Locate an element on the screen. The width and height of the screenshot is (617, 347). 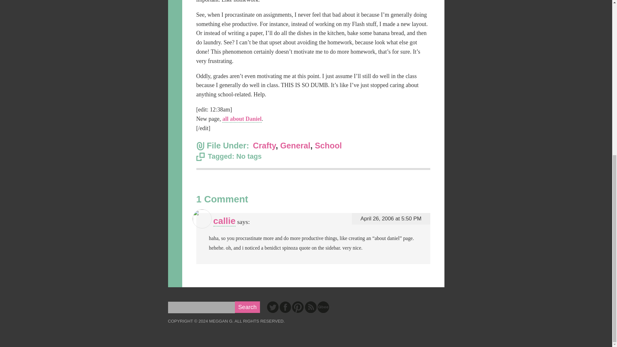
April 26, 2006 at 5:50 PM is located at coordinates (391, 218).